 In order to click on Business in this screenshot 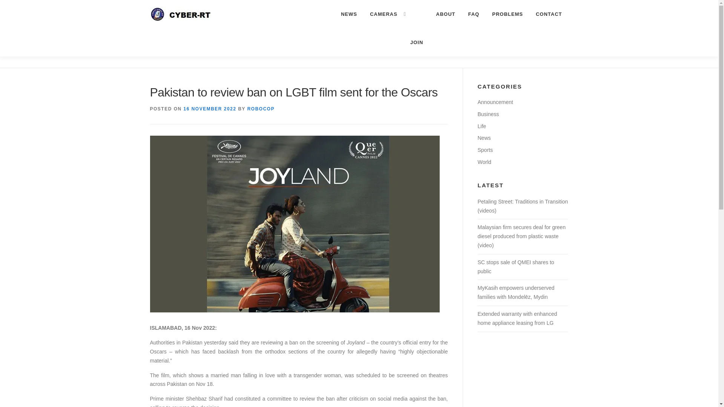, I will do `click(488, 114)`.